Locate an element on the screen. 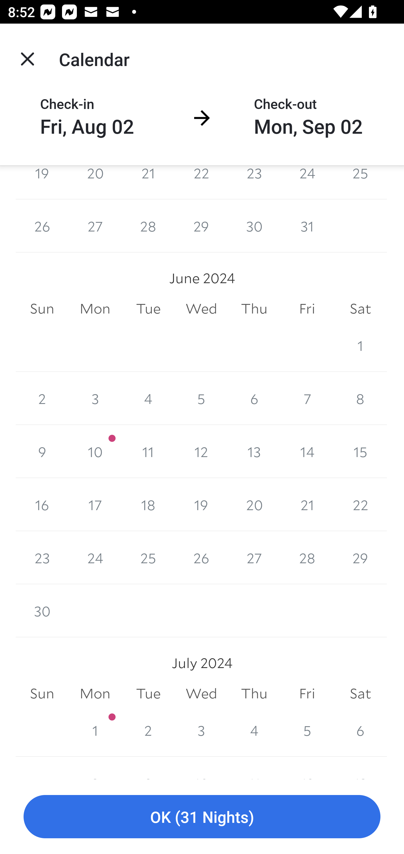  9 9 June 2024 is located at coordinates (42, 452).